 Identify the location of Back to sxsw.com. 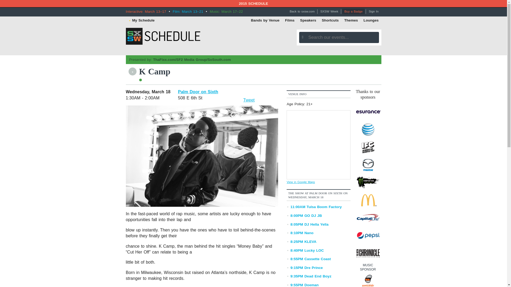
(302, 11).